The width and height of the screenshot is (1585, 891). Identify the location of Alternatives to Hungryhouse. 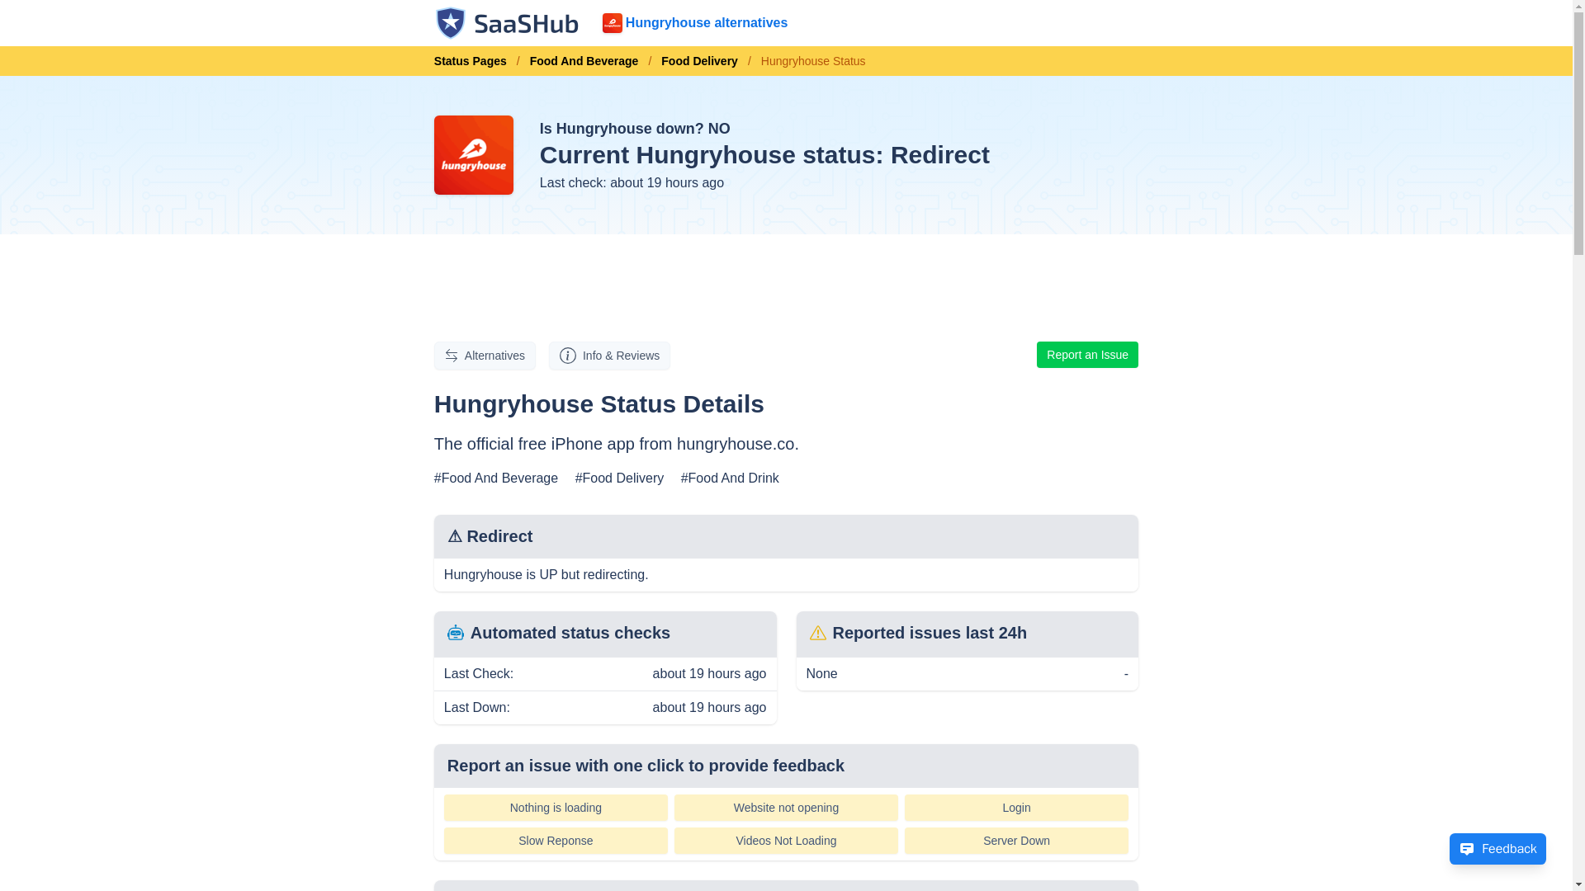
(485, 355).